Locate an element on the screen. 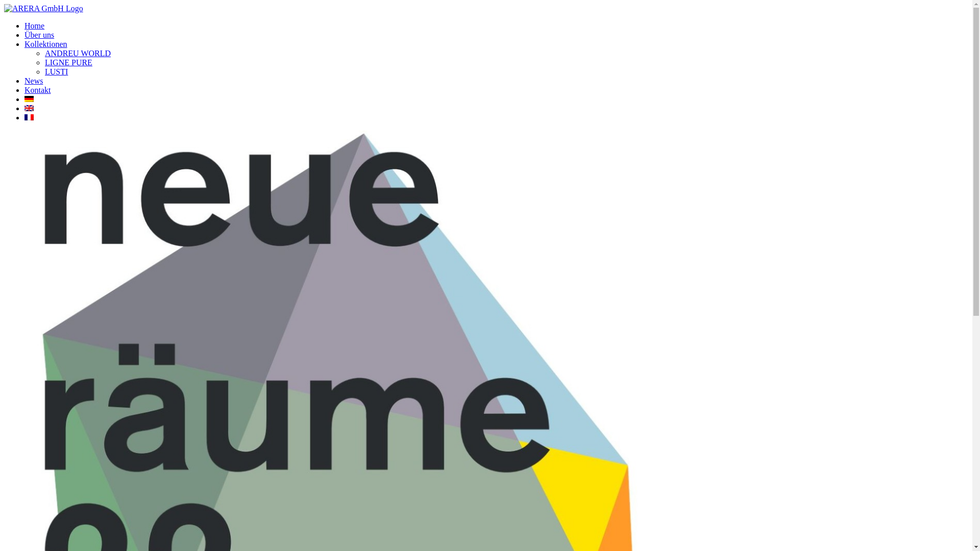  LIGNE PURE is located at coordinates (68, 62).